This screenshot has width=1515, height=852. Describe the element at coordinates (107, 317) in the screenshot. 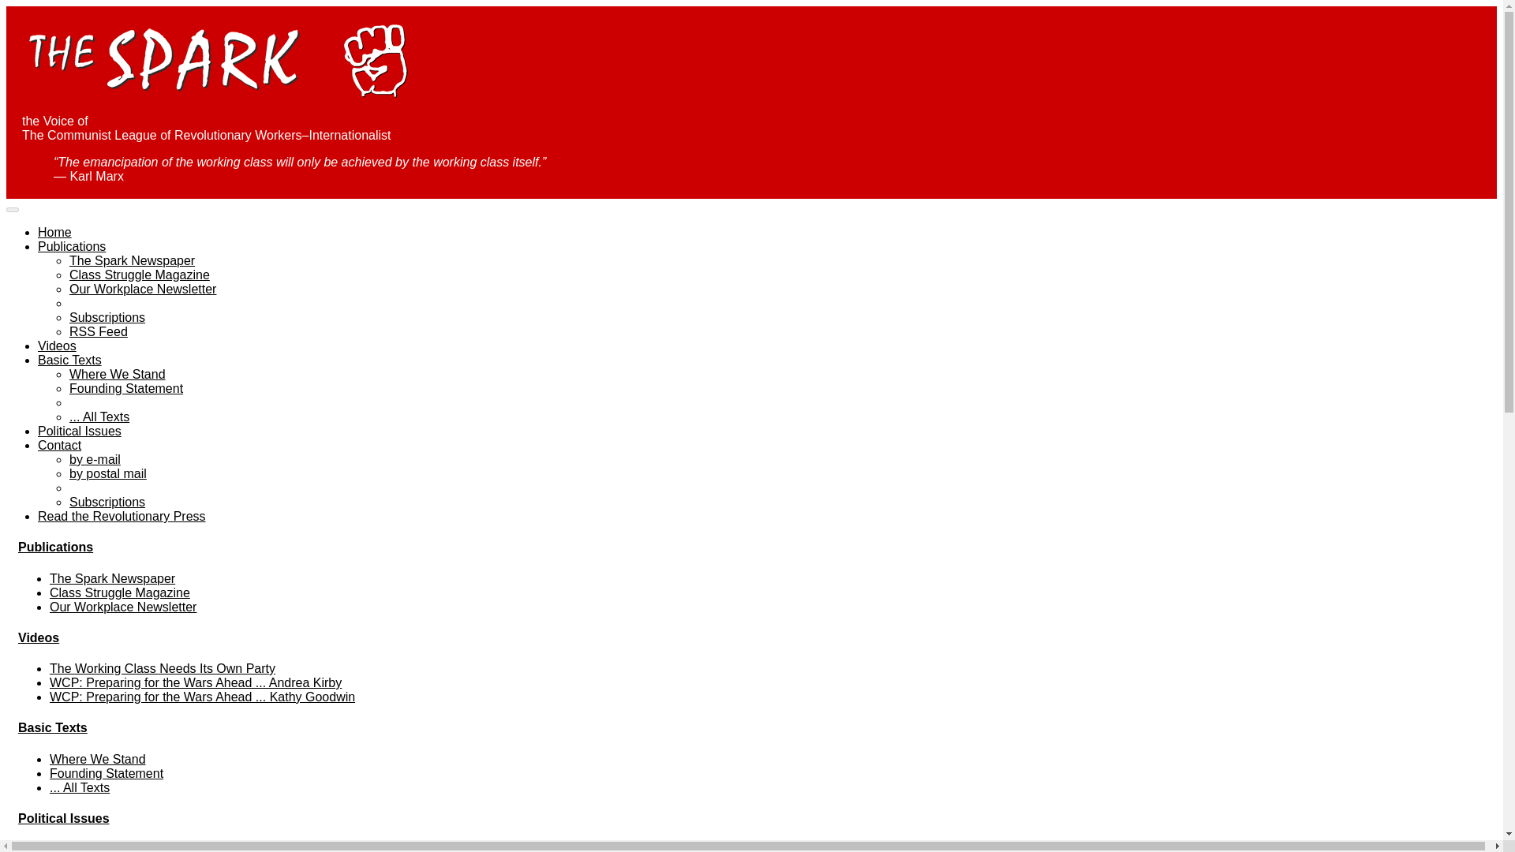

I see `Subscription Information` at that location.